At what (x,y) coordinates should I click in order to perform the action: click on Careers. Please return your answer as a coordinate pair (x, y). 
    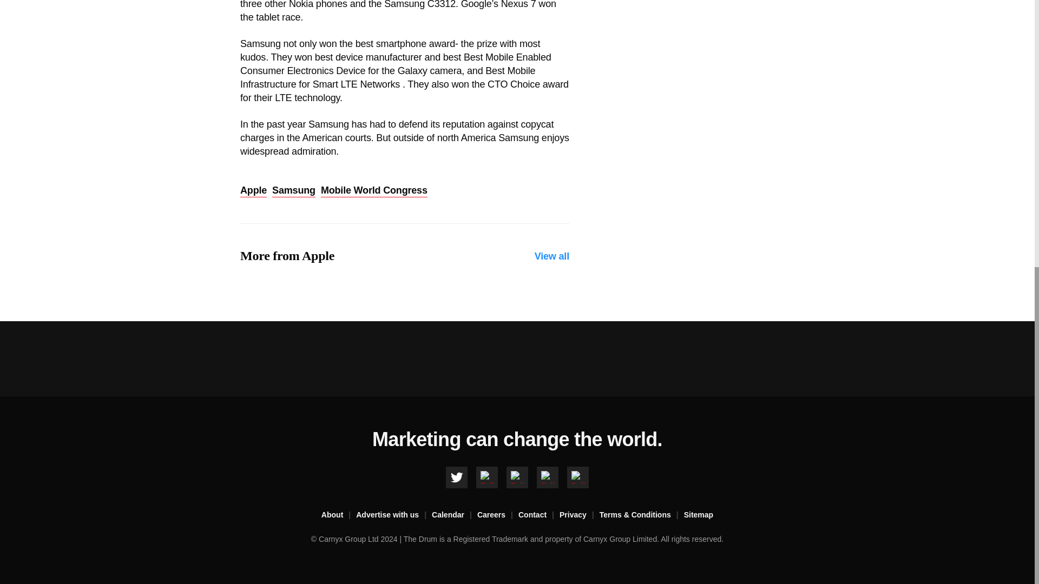
    Looking at the image, I should click on (498, 515).